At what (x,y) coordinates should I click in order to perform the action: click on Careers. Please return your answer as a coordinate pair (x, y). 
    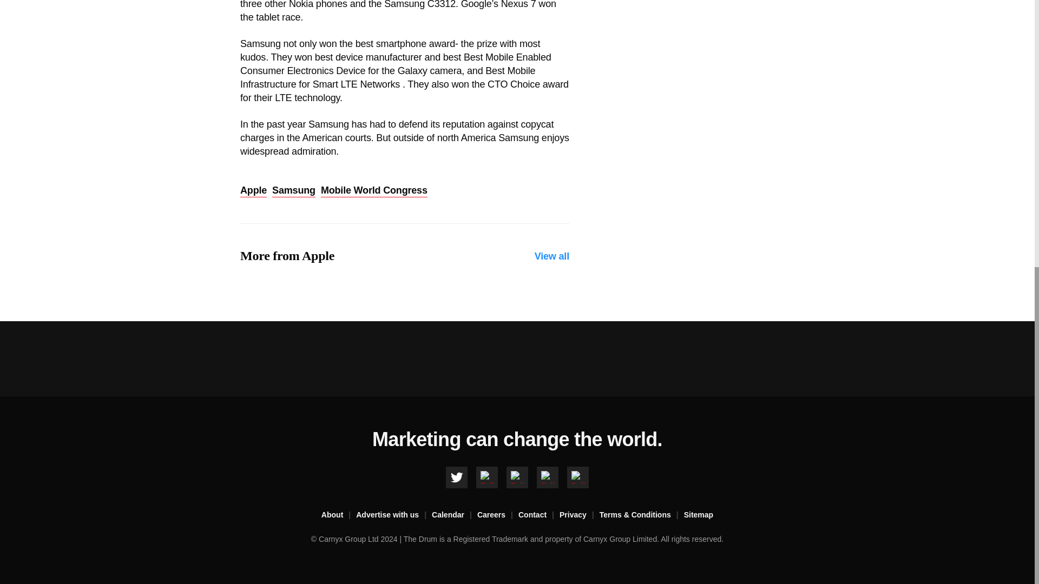
    Looking at the image, I should click on (498, 515).